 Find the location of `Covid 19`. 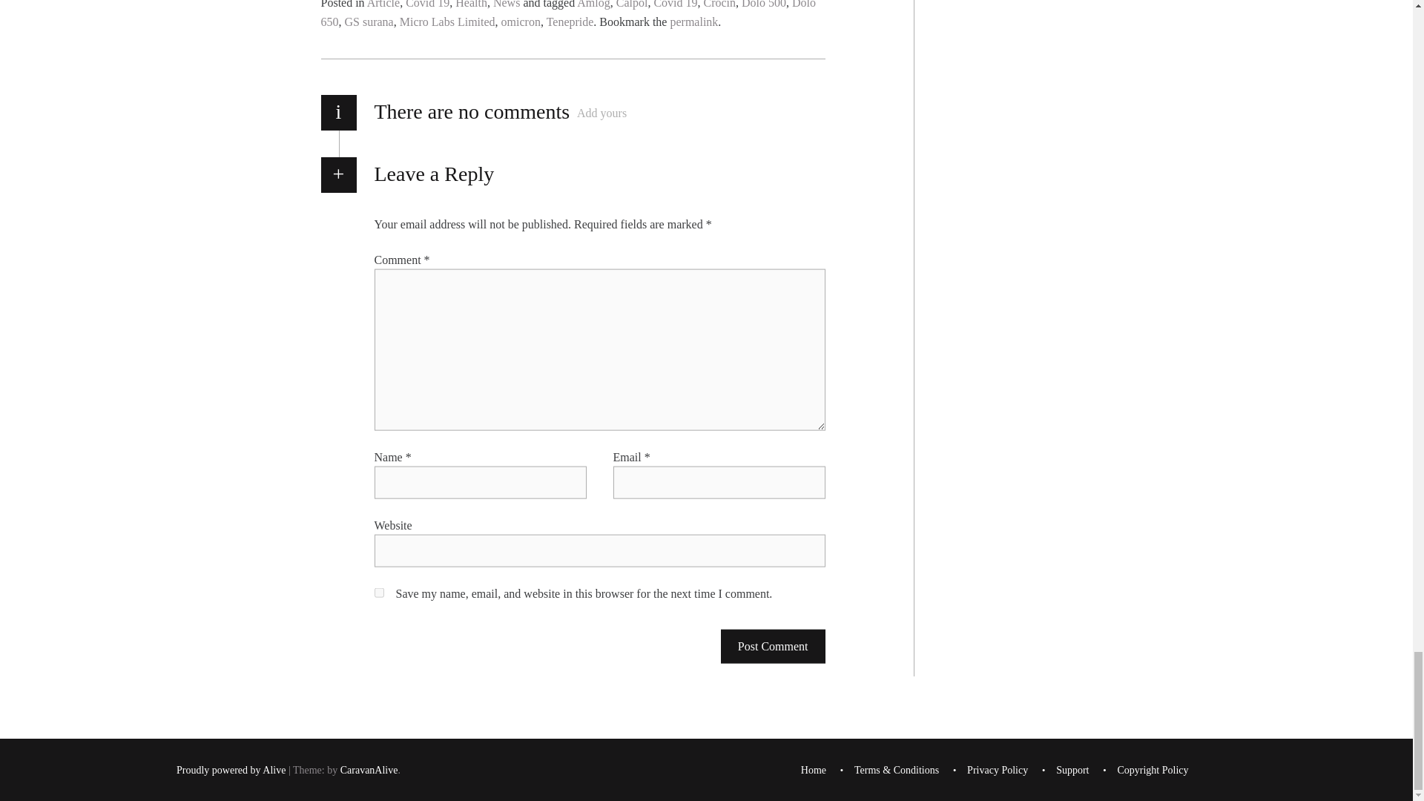

Covid 19 is located at coordinates (675, 4).